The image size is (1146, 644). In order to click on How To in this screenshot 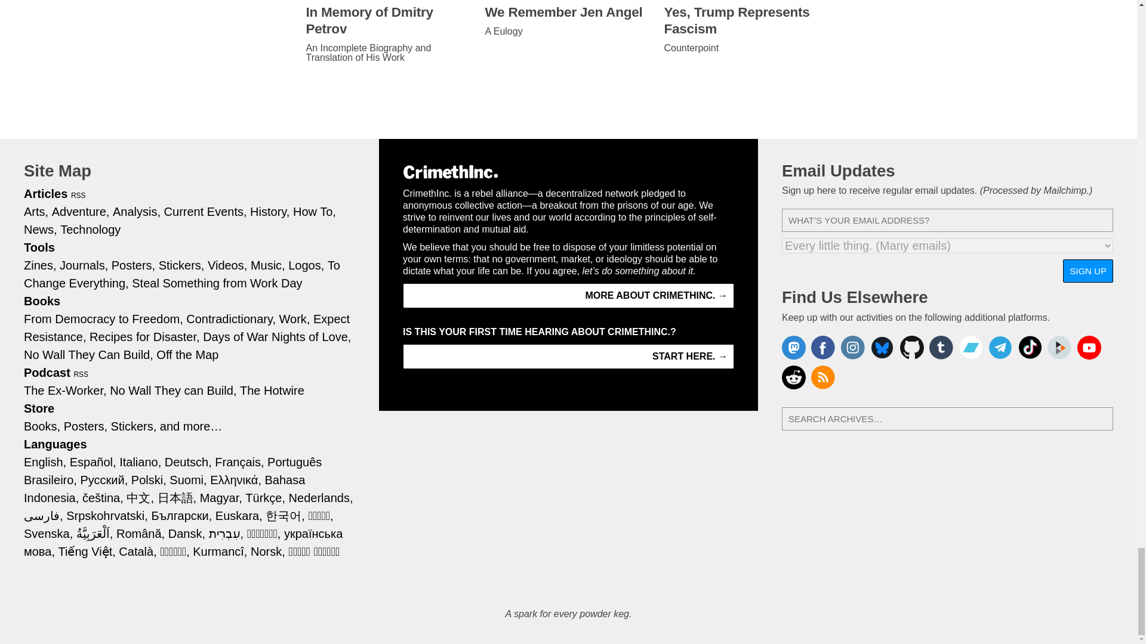, I will do `click(314, 212)`.